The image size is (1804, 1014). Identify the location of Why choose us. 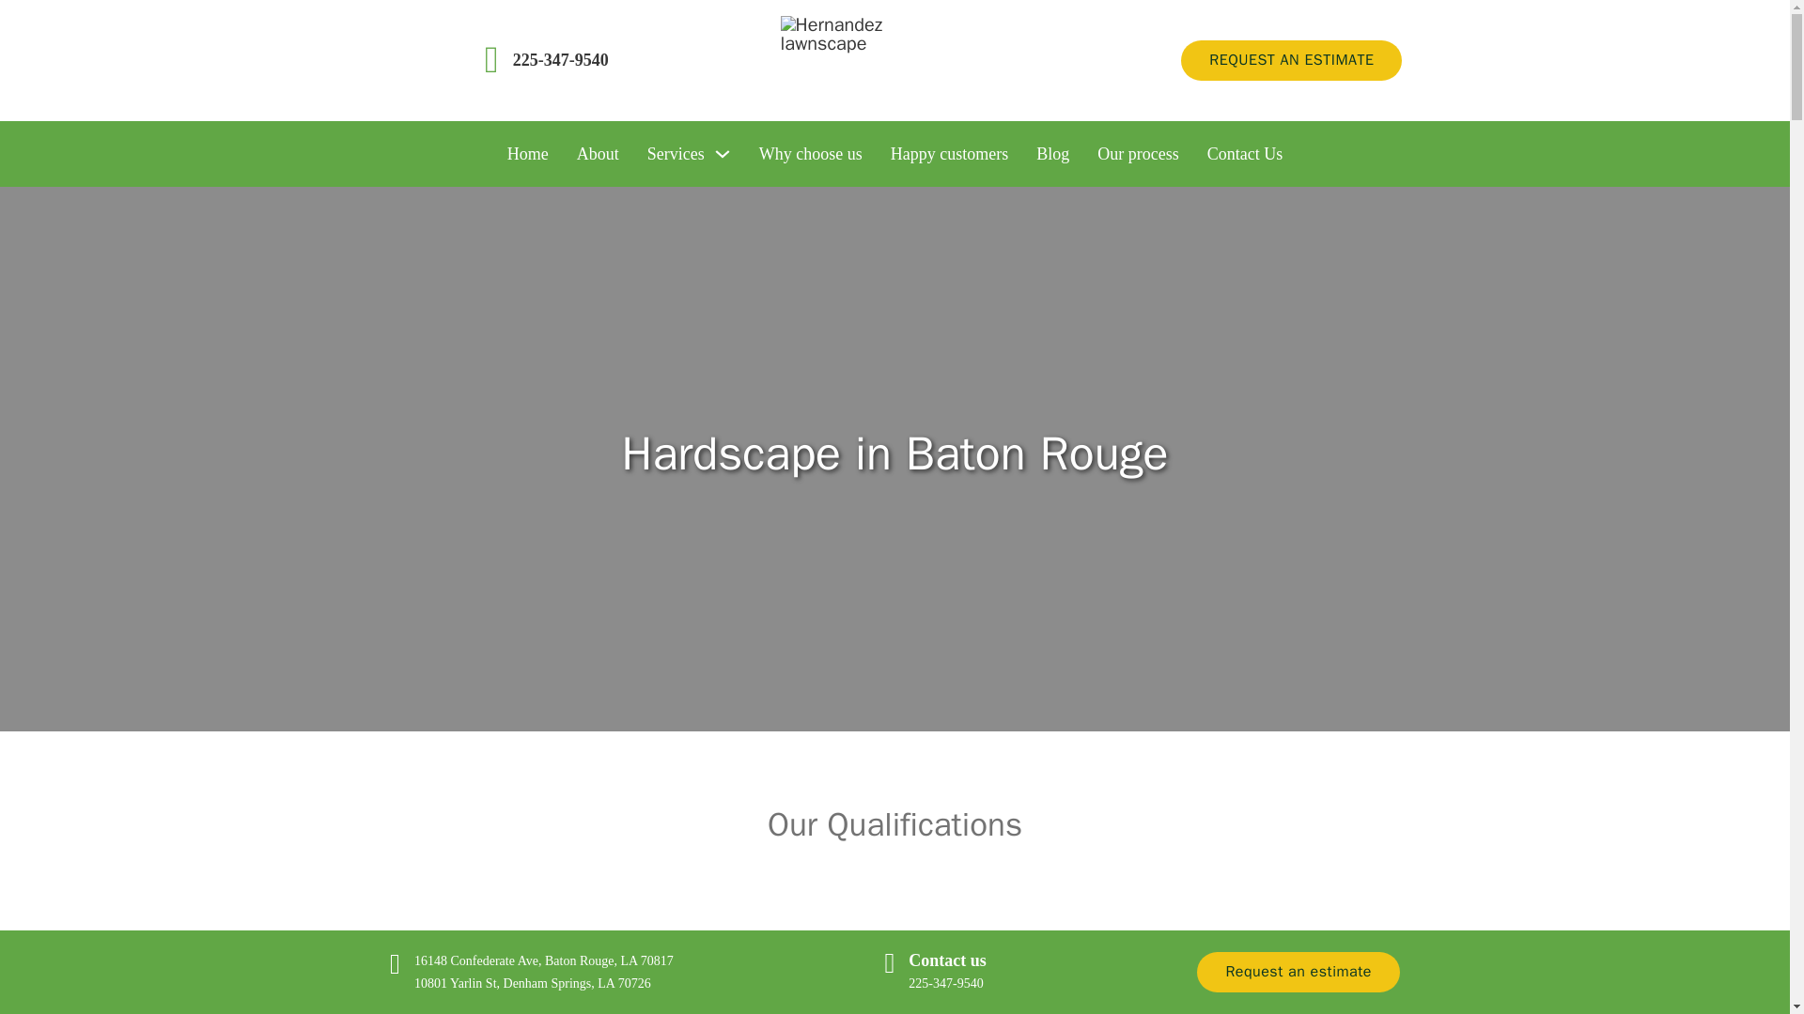
(810, 154).